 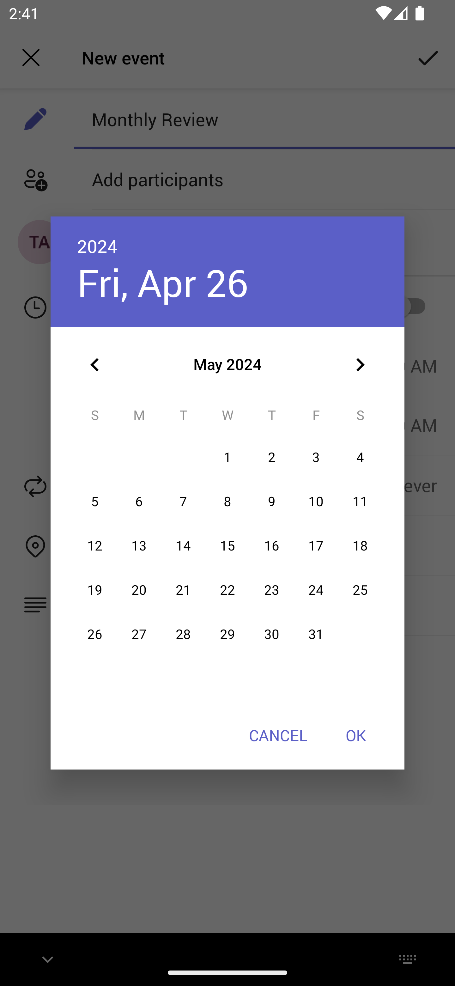 What do you see at coordinates (272, 545) in the screenshot?
I see `16 16 May 2024` at bounding box center [272, 545].